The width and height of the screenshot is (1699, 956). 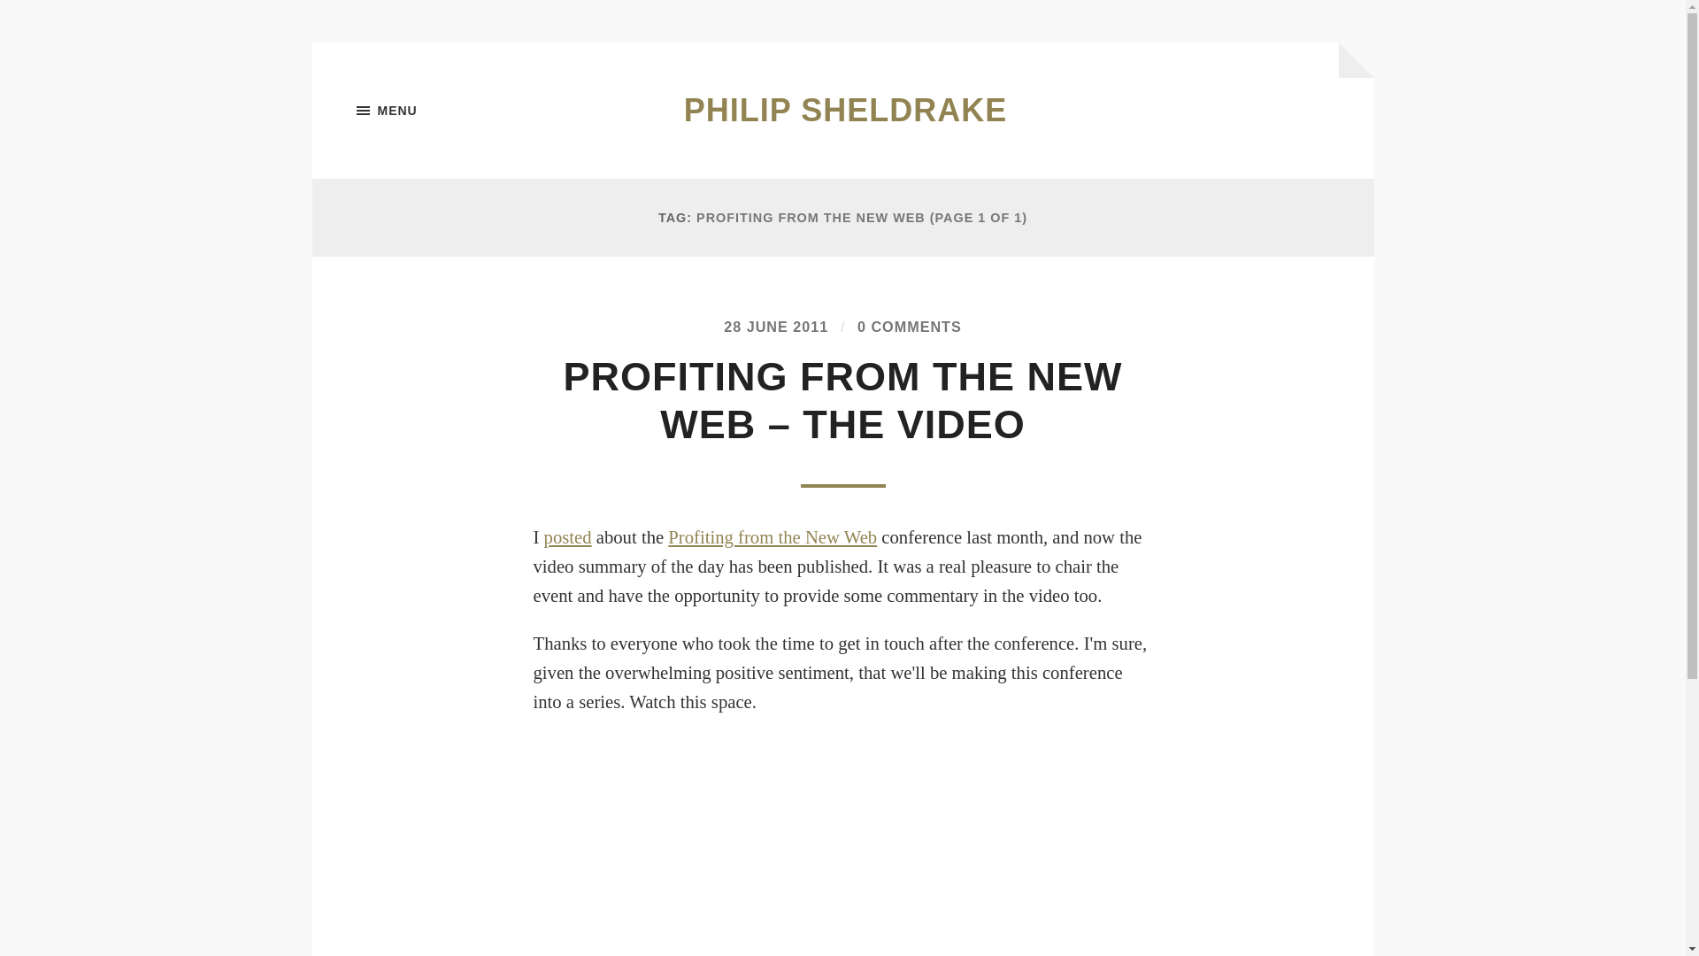 I want to click on 0 COMMENTS, so click(x=910, y=326).